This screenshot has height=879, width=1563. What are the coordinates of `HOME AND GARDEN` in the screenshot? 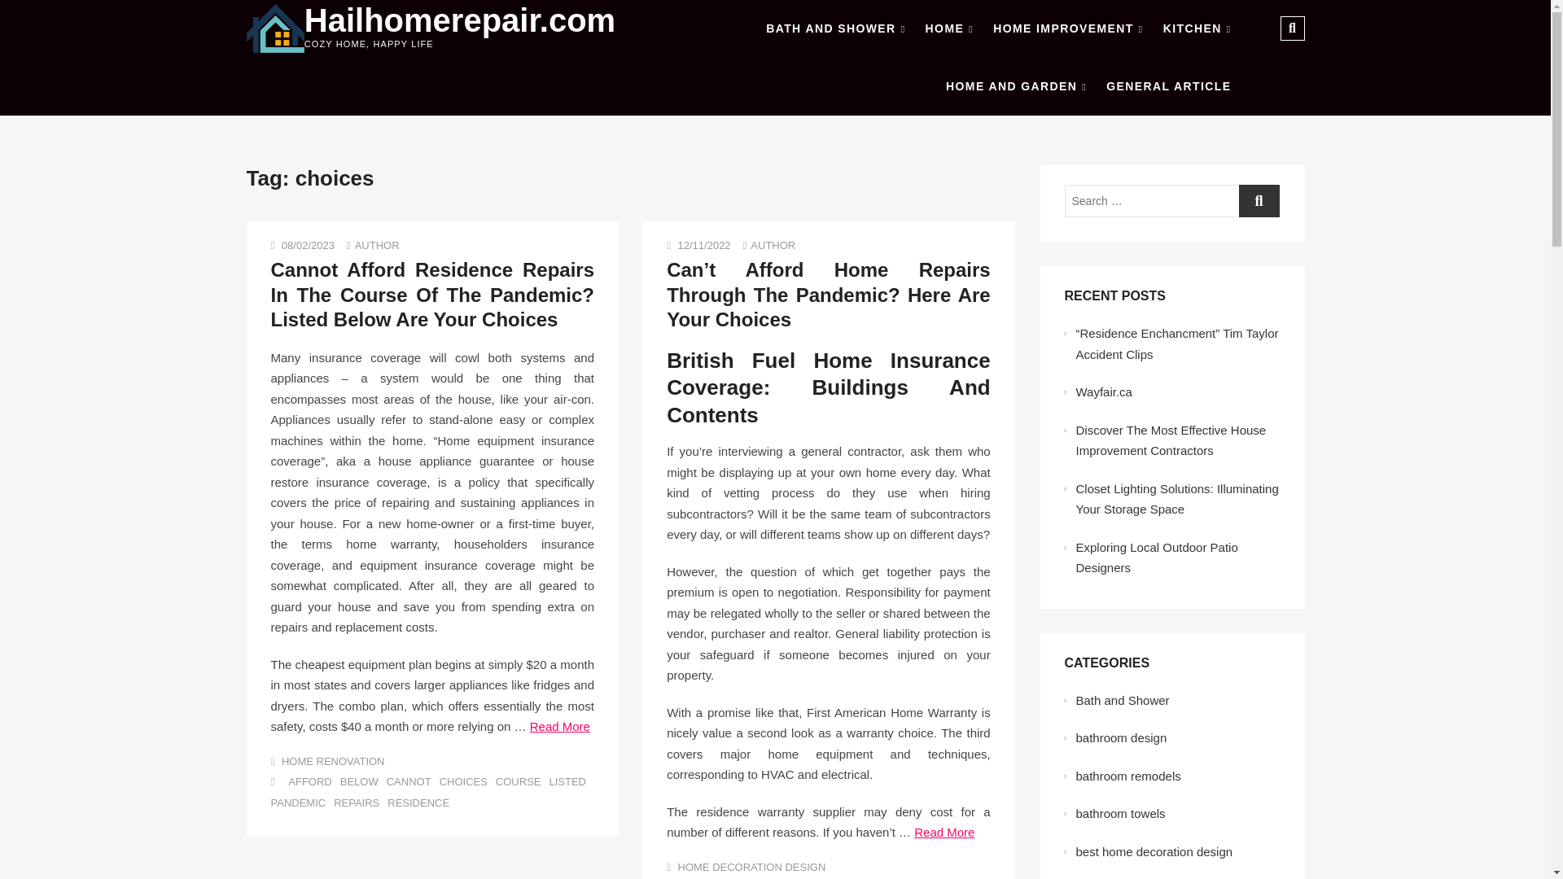 It's located at (1016, 86).